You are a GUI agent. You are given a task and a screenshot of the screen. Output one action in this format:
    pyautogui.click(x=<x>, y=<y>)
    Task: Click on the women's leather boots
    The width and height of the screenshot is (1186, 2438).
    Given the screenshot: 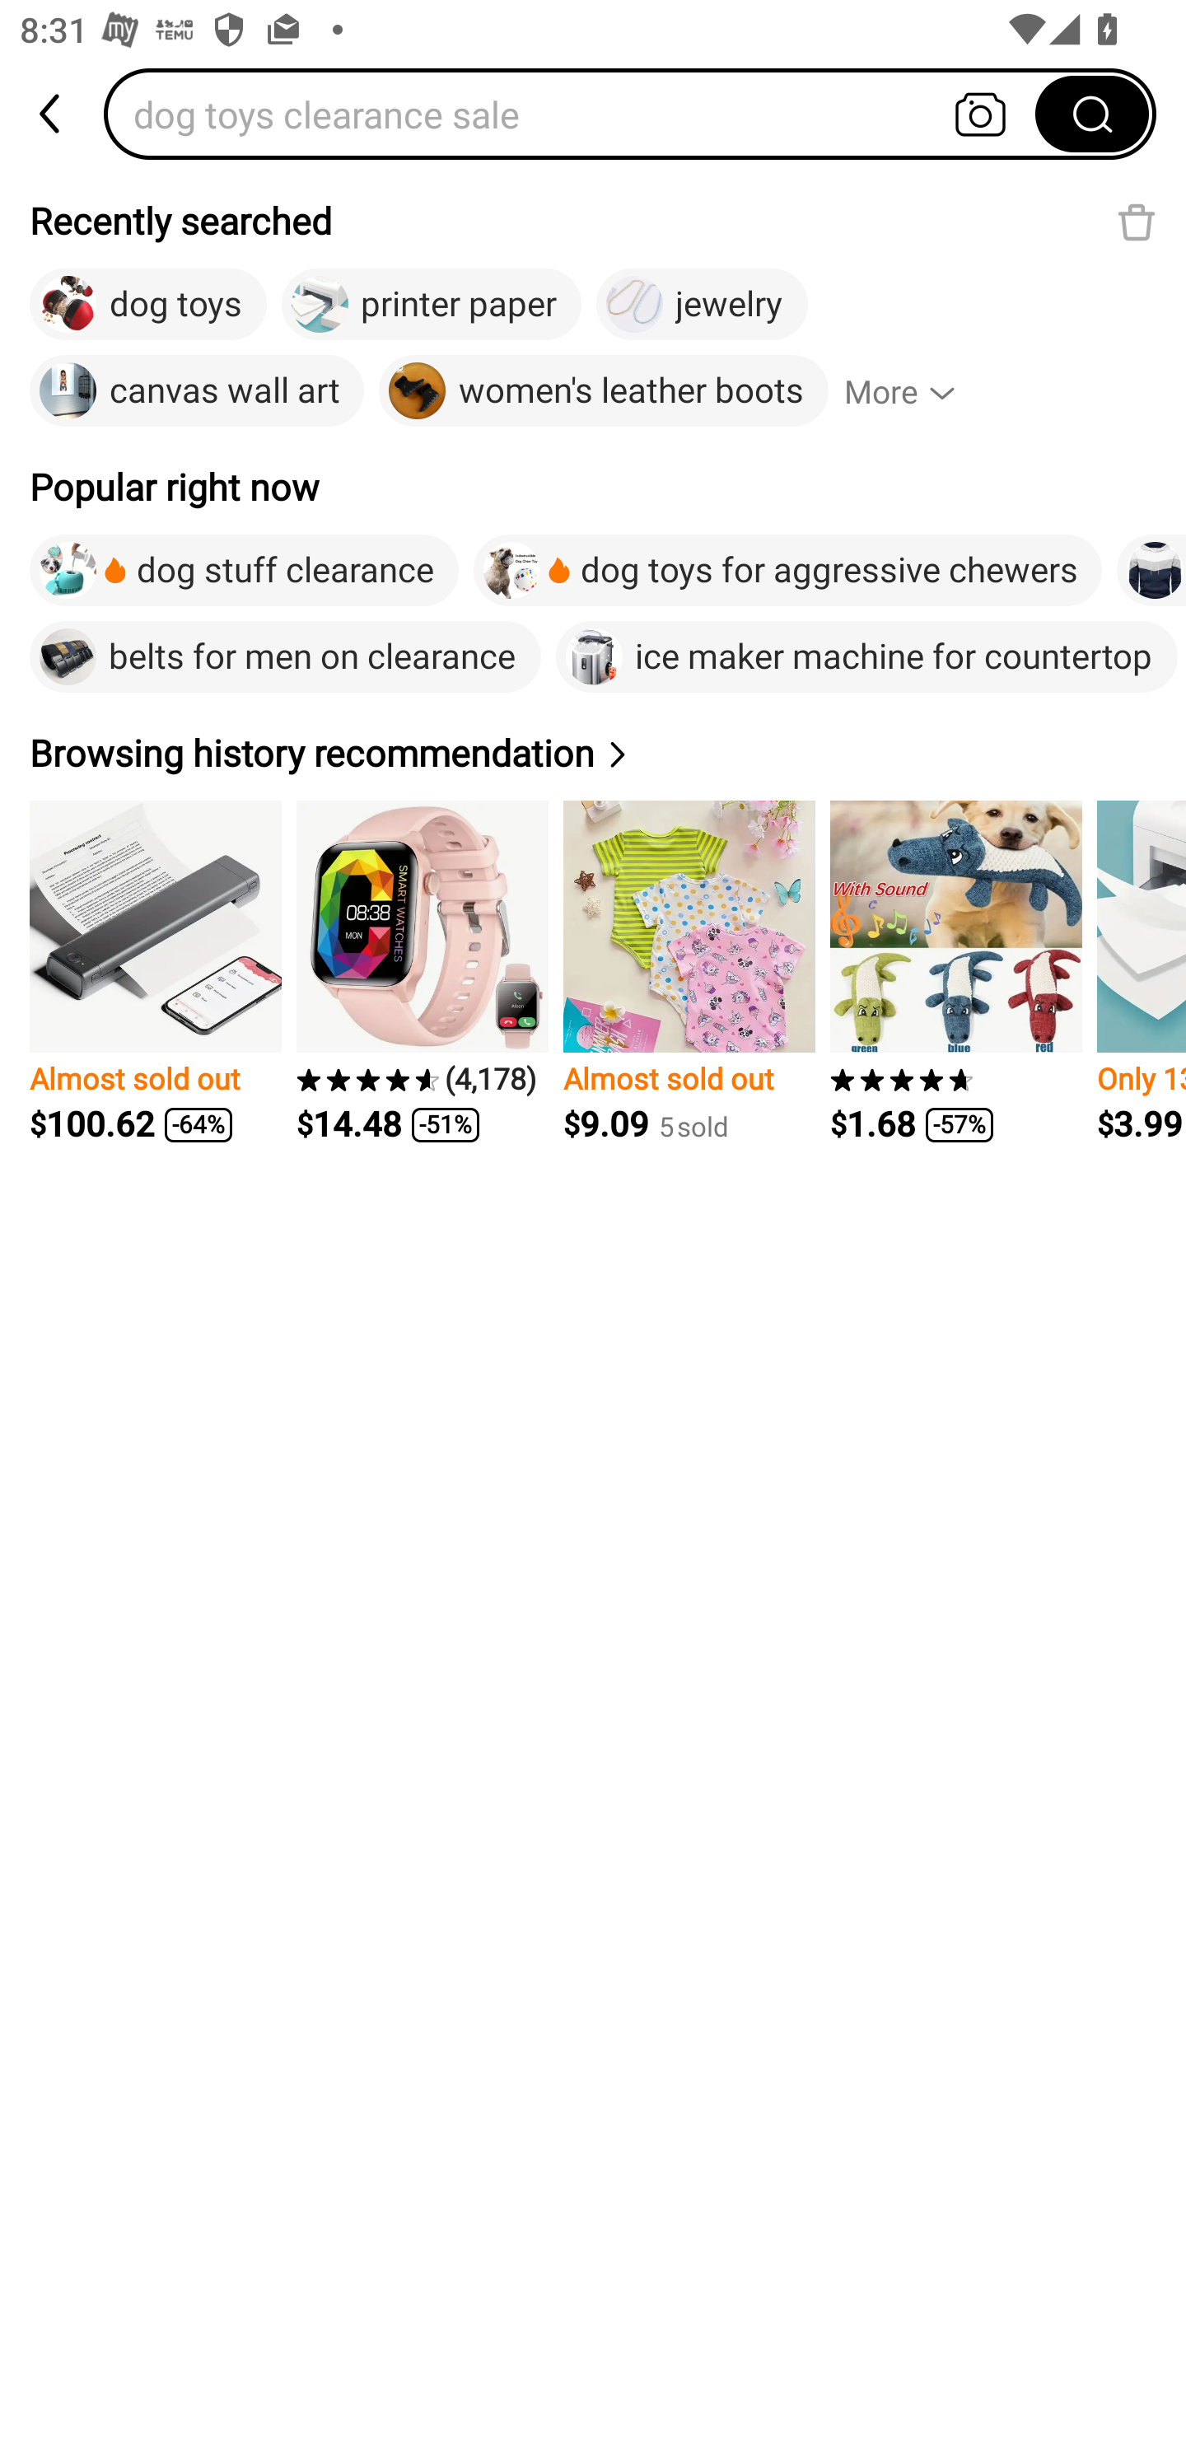 What is the action you would take?
    pyautogui.click(x=603, y=391)
    